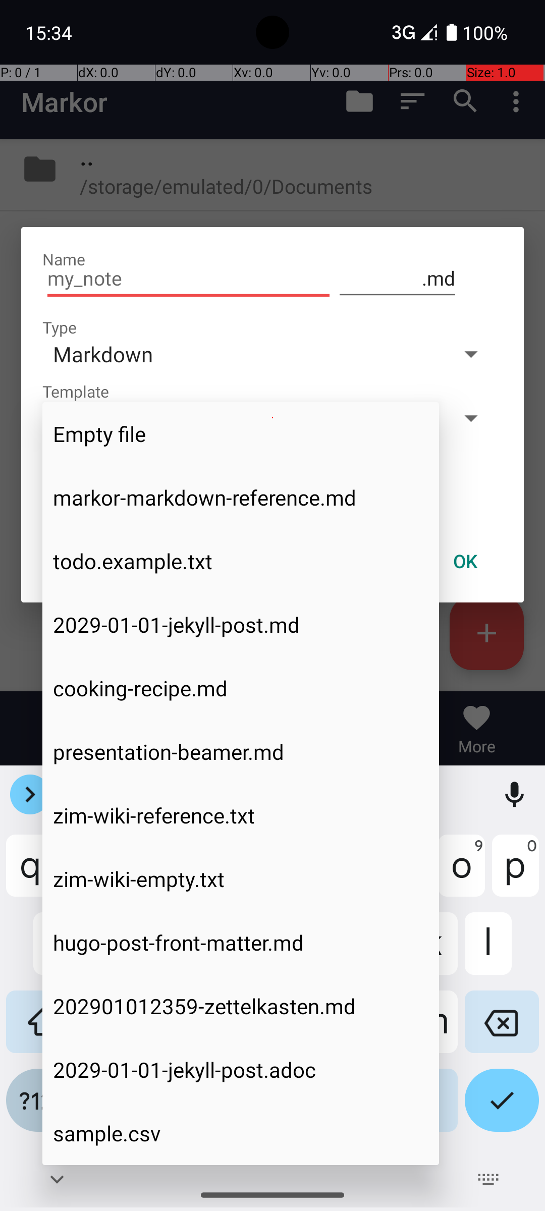  Describe the element at coordinates (241, 561) in the screenshot. I see `todo.example.txt` at that location.